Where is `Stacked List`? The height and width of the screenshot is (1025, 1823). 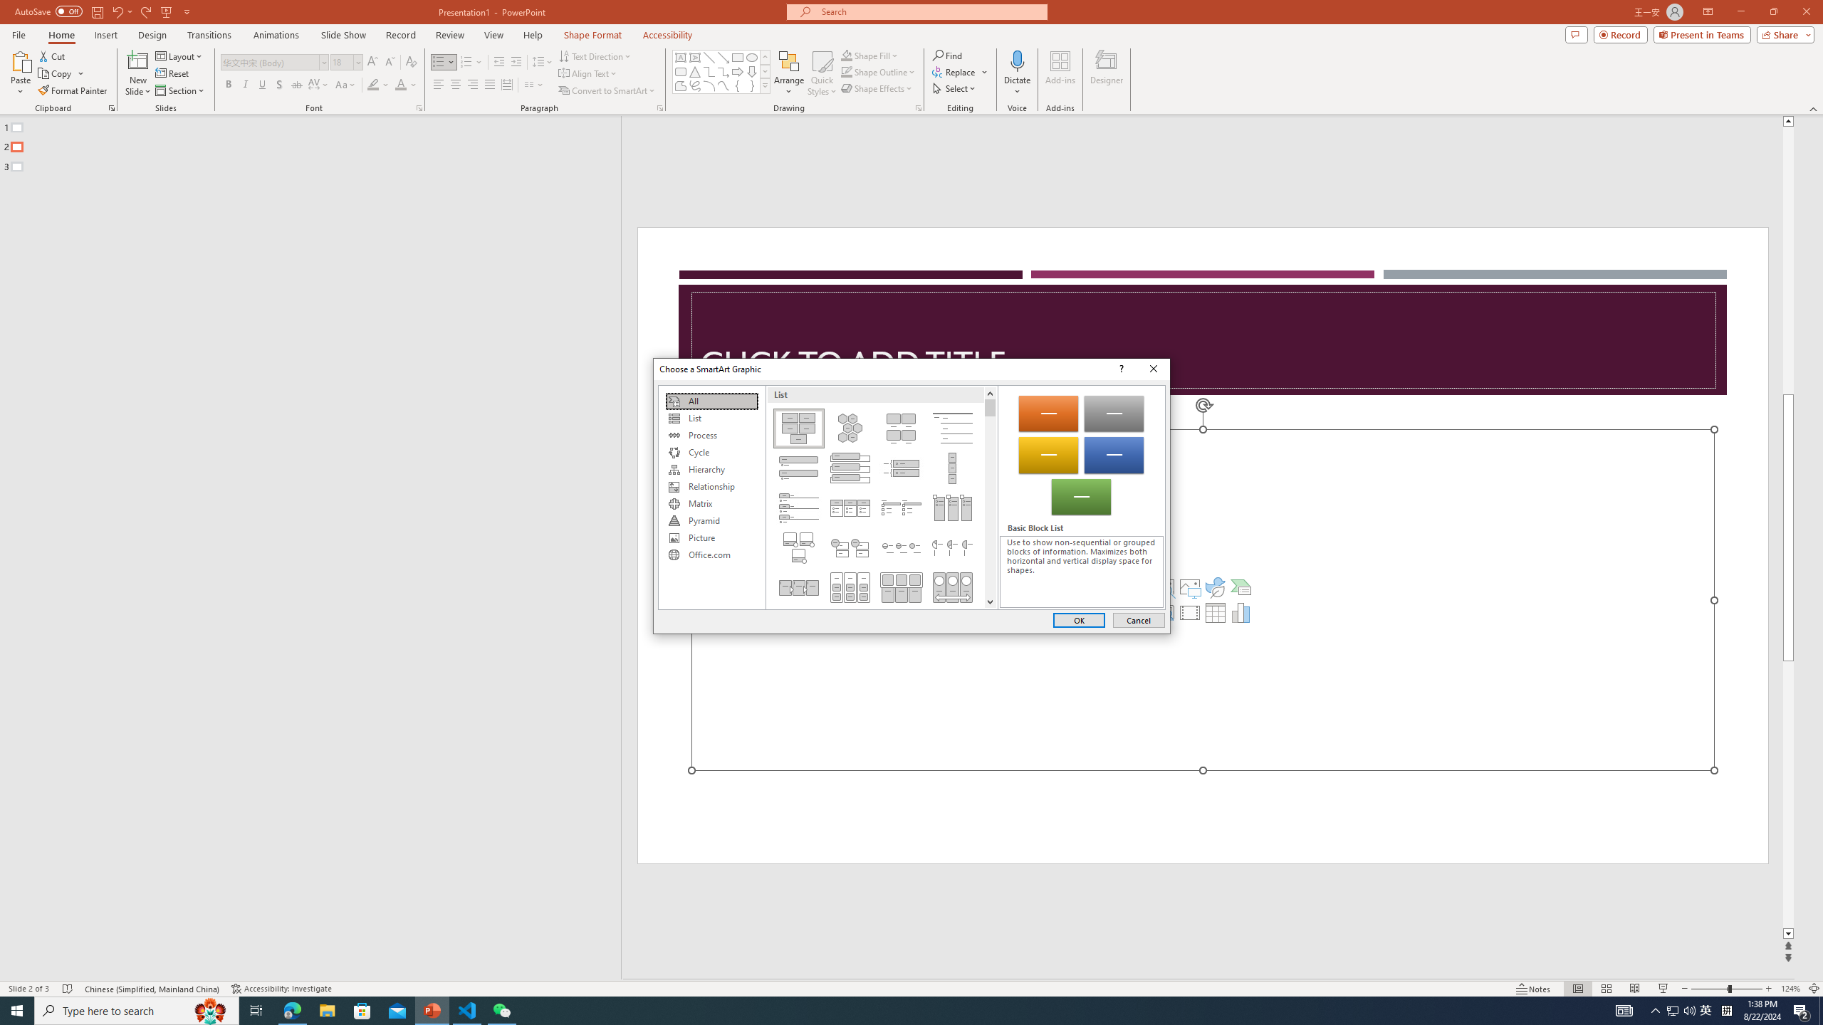 Stacked List is located at coordinates (849, 547).